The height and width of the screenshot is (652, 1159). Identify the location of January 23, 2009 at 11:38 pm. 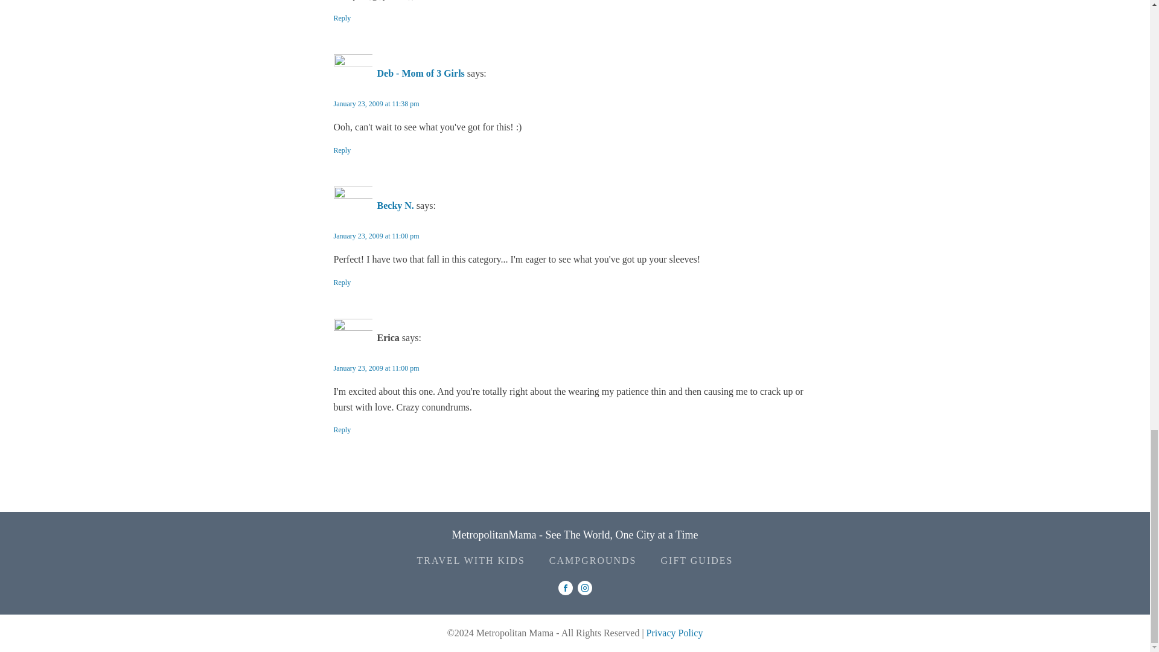
(375, 104).